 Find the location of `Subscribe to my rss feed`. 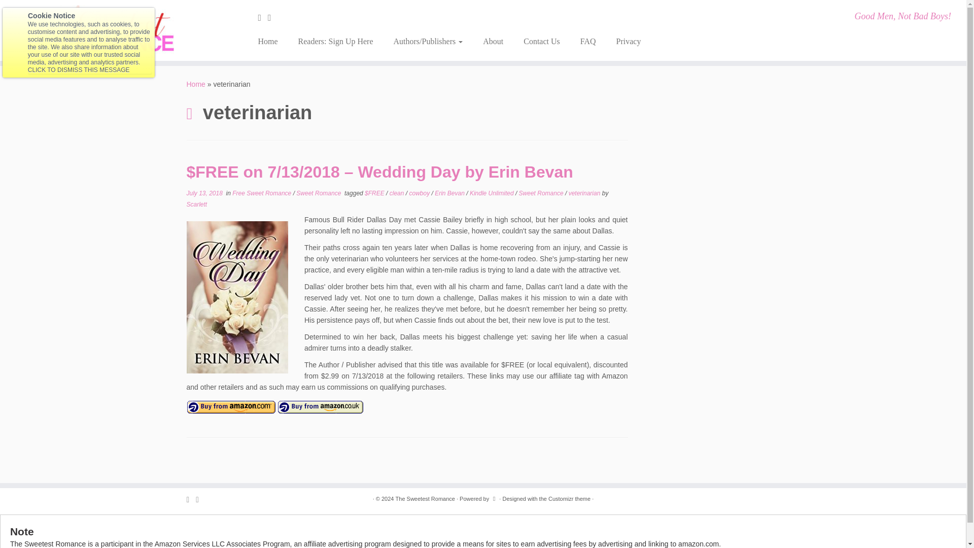

Subscribe to my rss feed is located at coordinates (263, 17).